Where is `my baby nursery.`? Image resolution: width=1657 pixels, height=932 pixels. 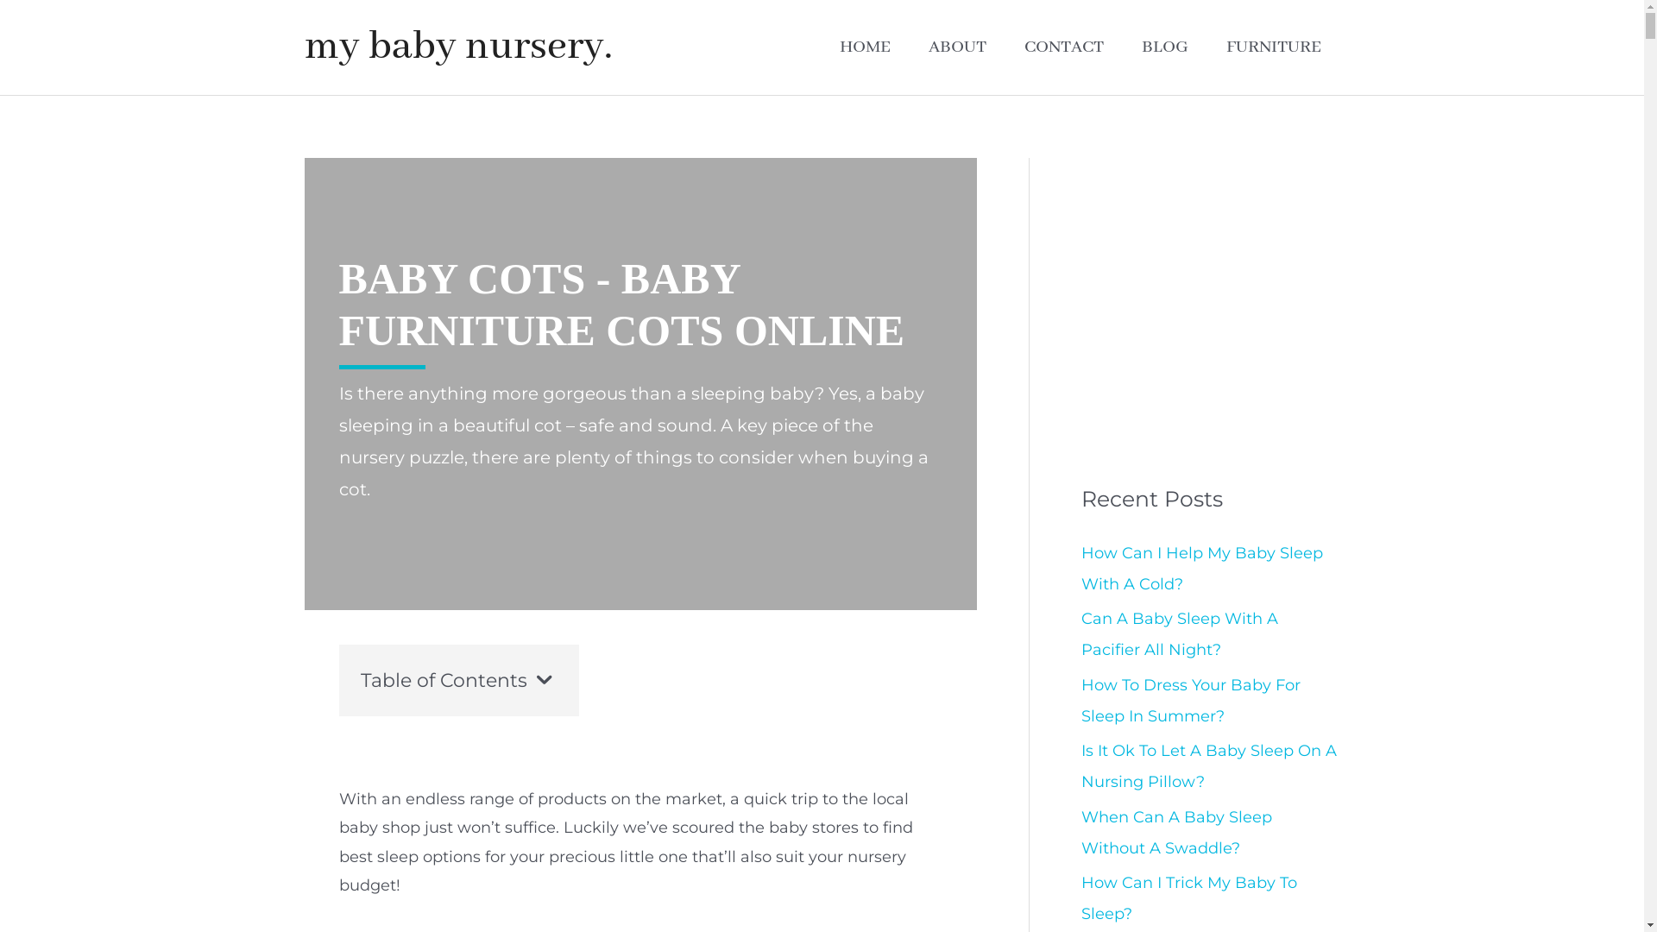
my baby nursery. is located at coordinates (457, 47).